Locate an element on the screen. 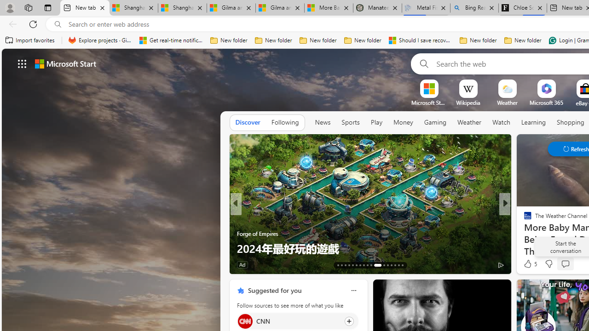 The image size is (589, 331). AutomationID: tab-24 is located at coordinates (384, 265).